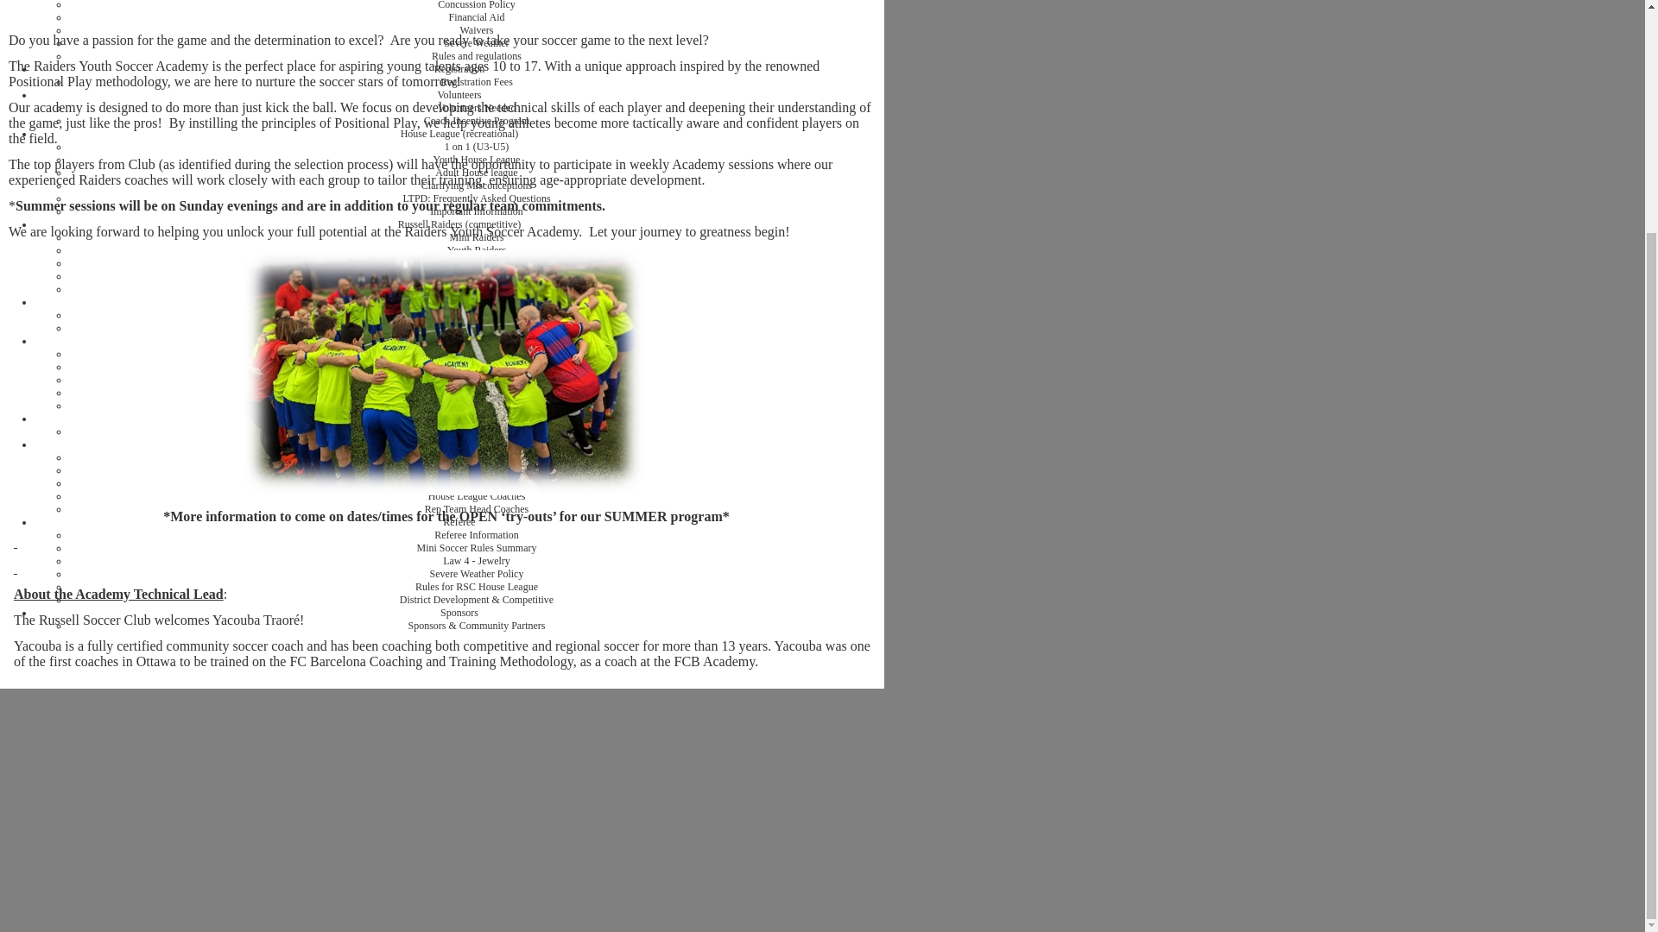  I want to click on Youth Raiders, so click(477, 250).